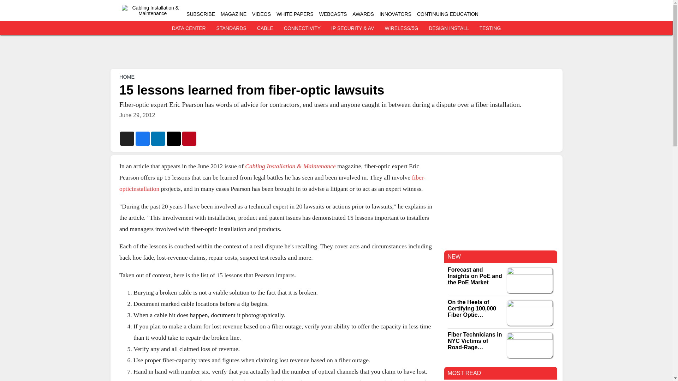 This screenshot has width=678, height=381. I want to click on fiber-optic, so click(272, 183).